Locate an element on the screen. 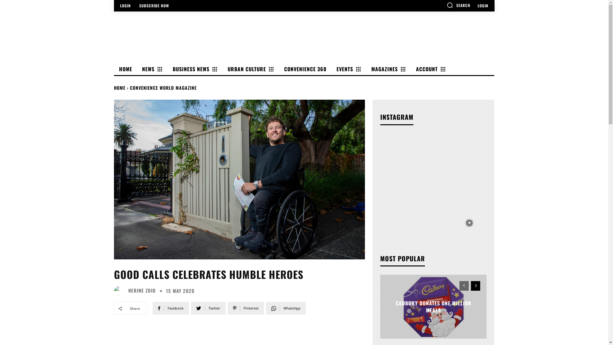 The image size is (613, 345). CADBURY DONATES ONE MILLION MEALS is located at coordinates (434, 306).